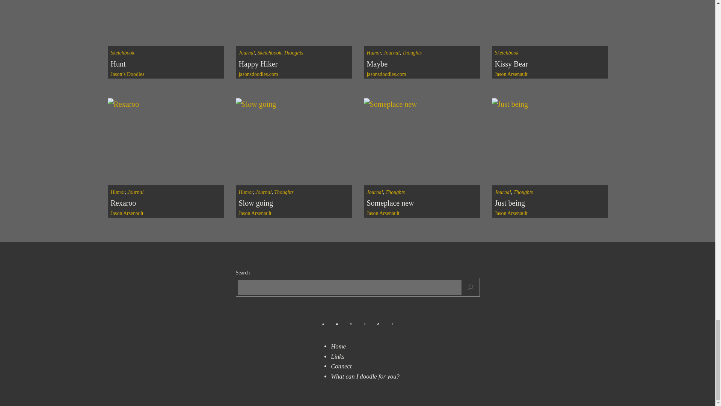  Describe the element at coordinates (117, 192) in the screenshot. I see `Humor` at that location.